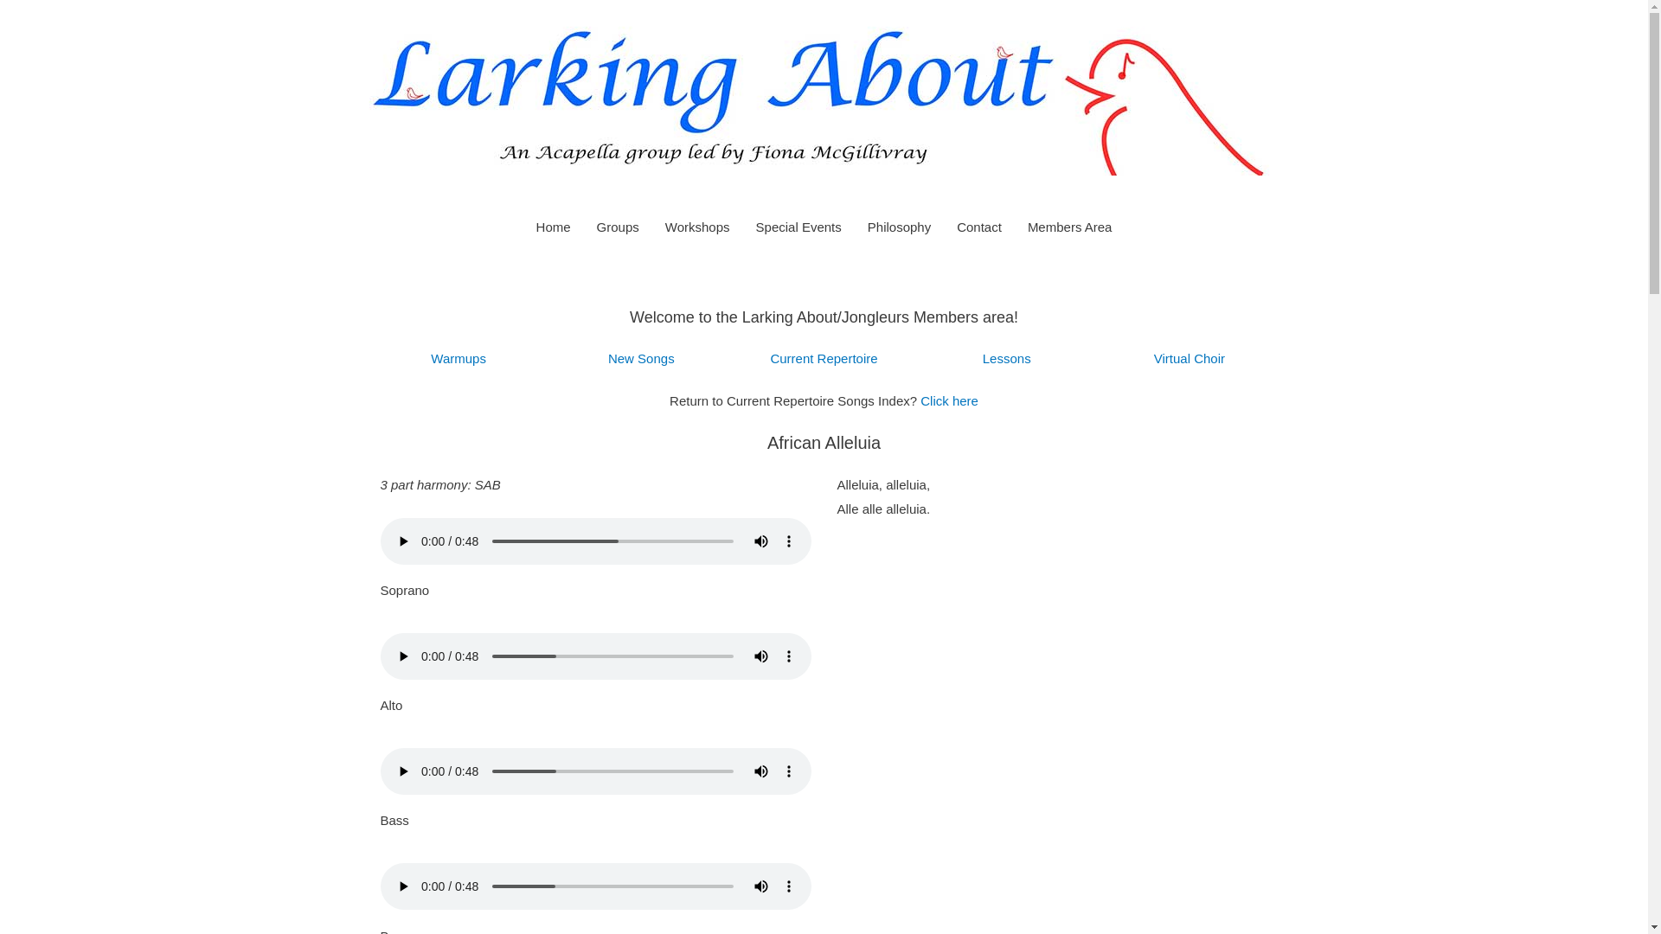 The image size is (1661, 934). Describe the element at coordinates (1070, 227) in the screenshot. I see `Members Area` at that location.